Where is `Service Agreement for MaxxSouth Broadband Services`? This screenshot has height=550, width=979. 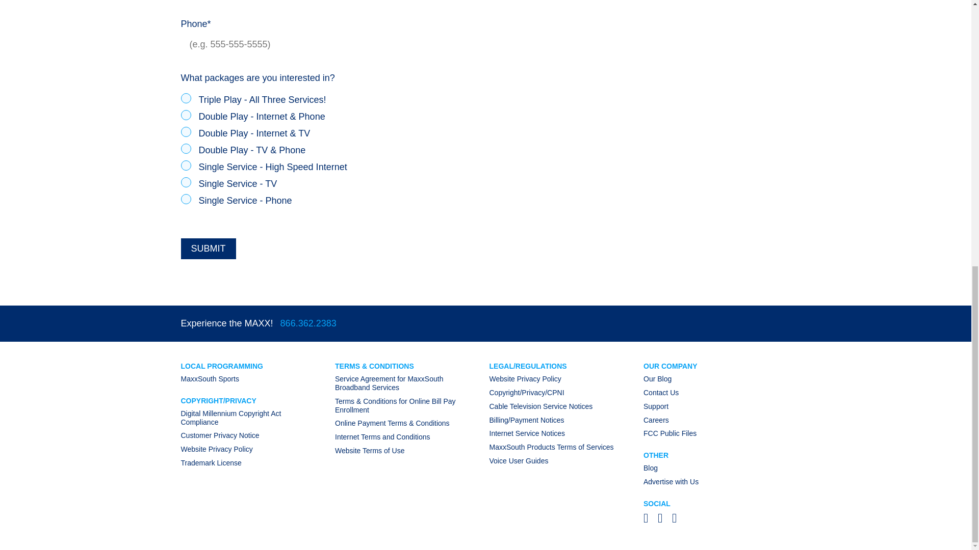
Service Agreement for MaxxSouth Broadband Services is located at coordinates (389, 383).